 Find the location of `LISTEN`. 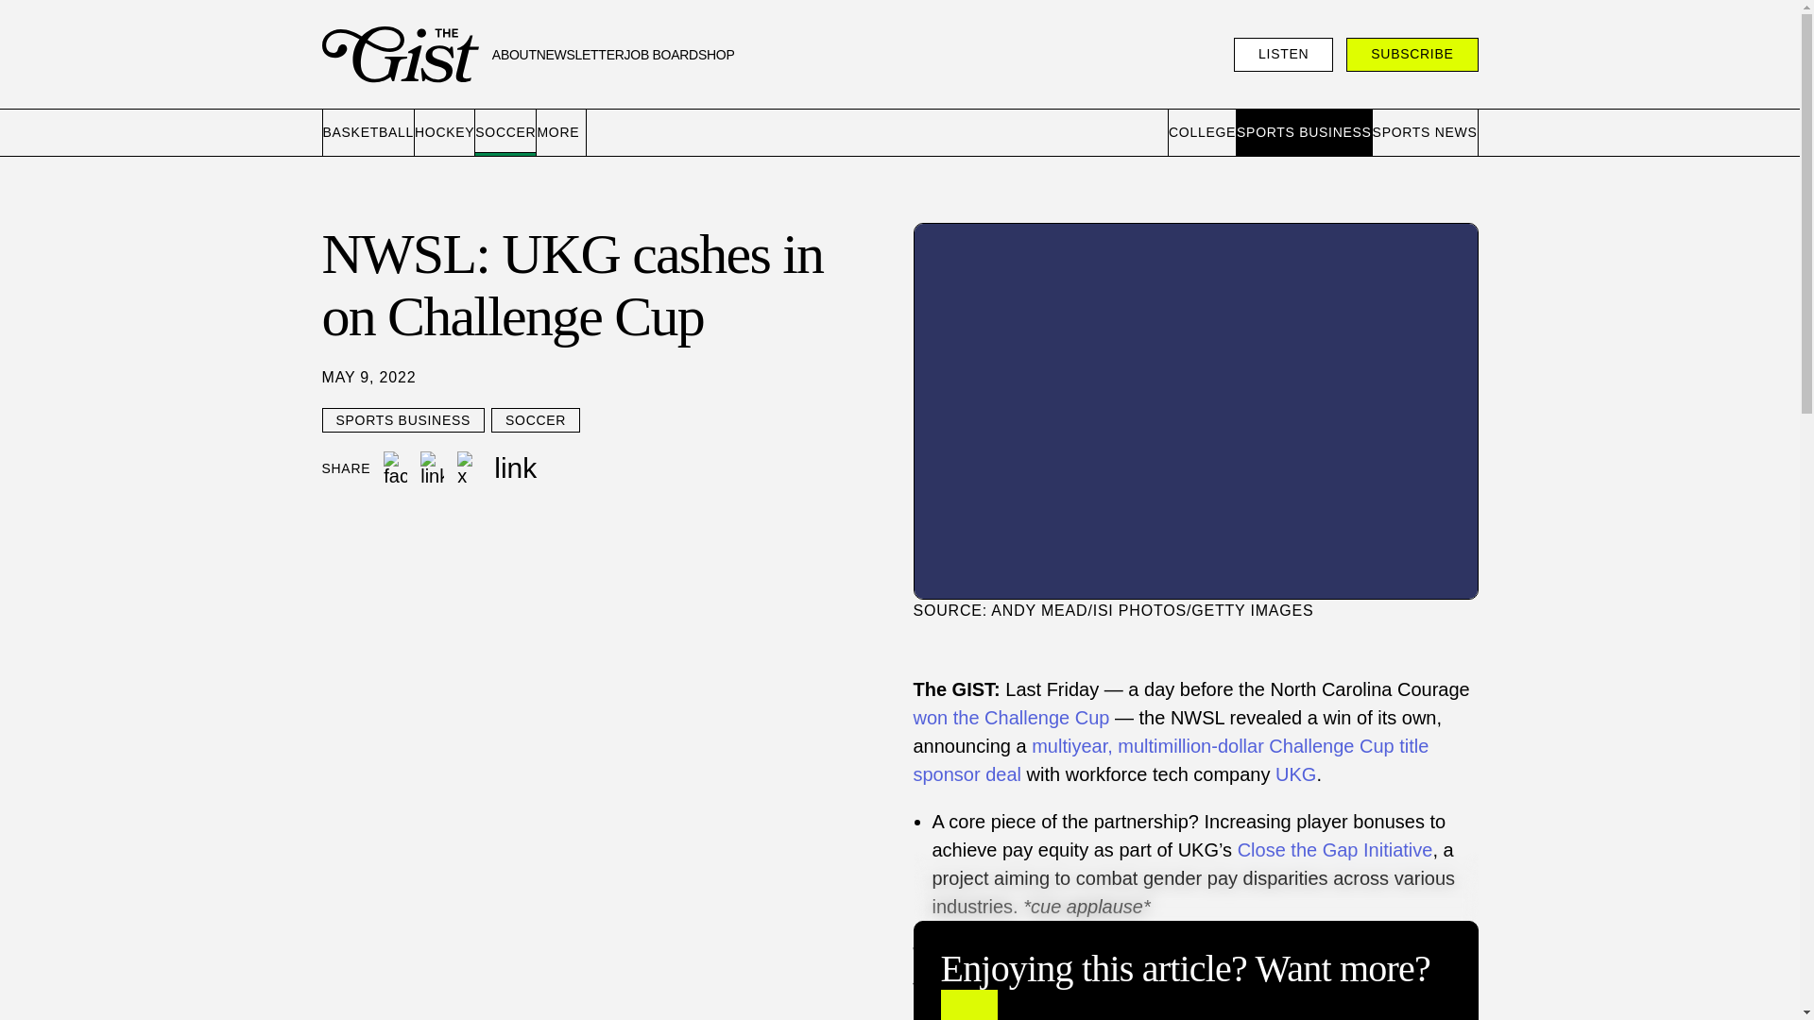

LISTEN is located at coordinates (1283, 54).